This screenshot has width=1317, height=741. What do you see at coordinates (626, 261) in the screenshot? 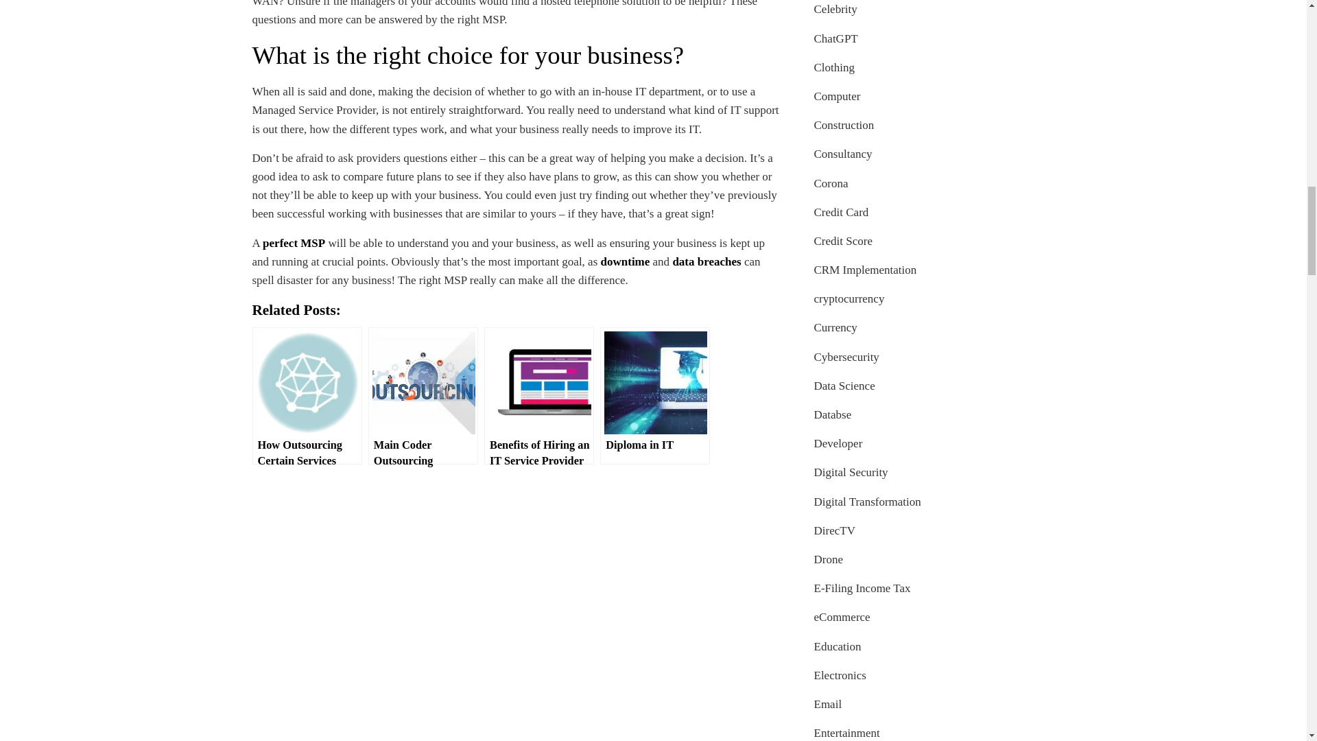
I see `downtime` at bounding box center [626, 261].